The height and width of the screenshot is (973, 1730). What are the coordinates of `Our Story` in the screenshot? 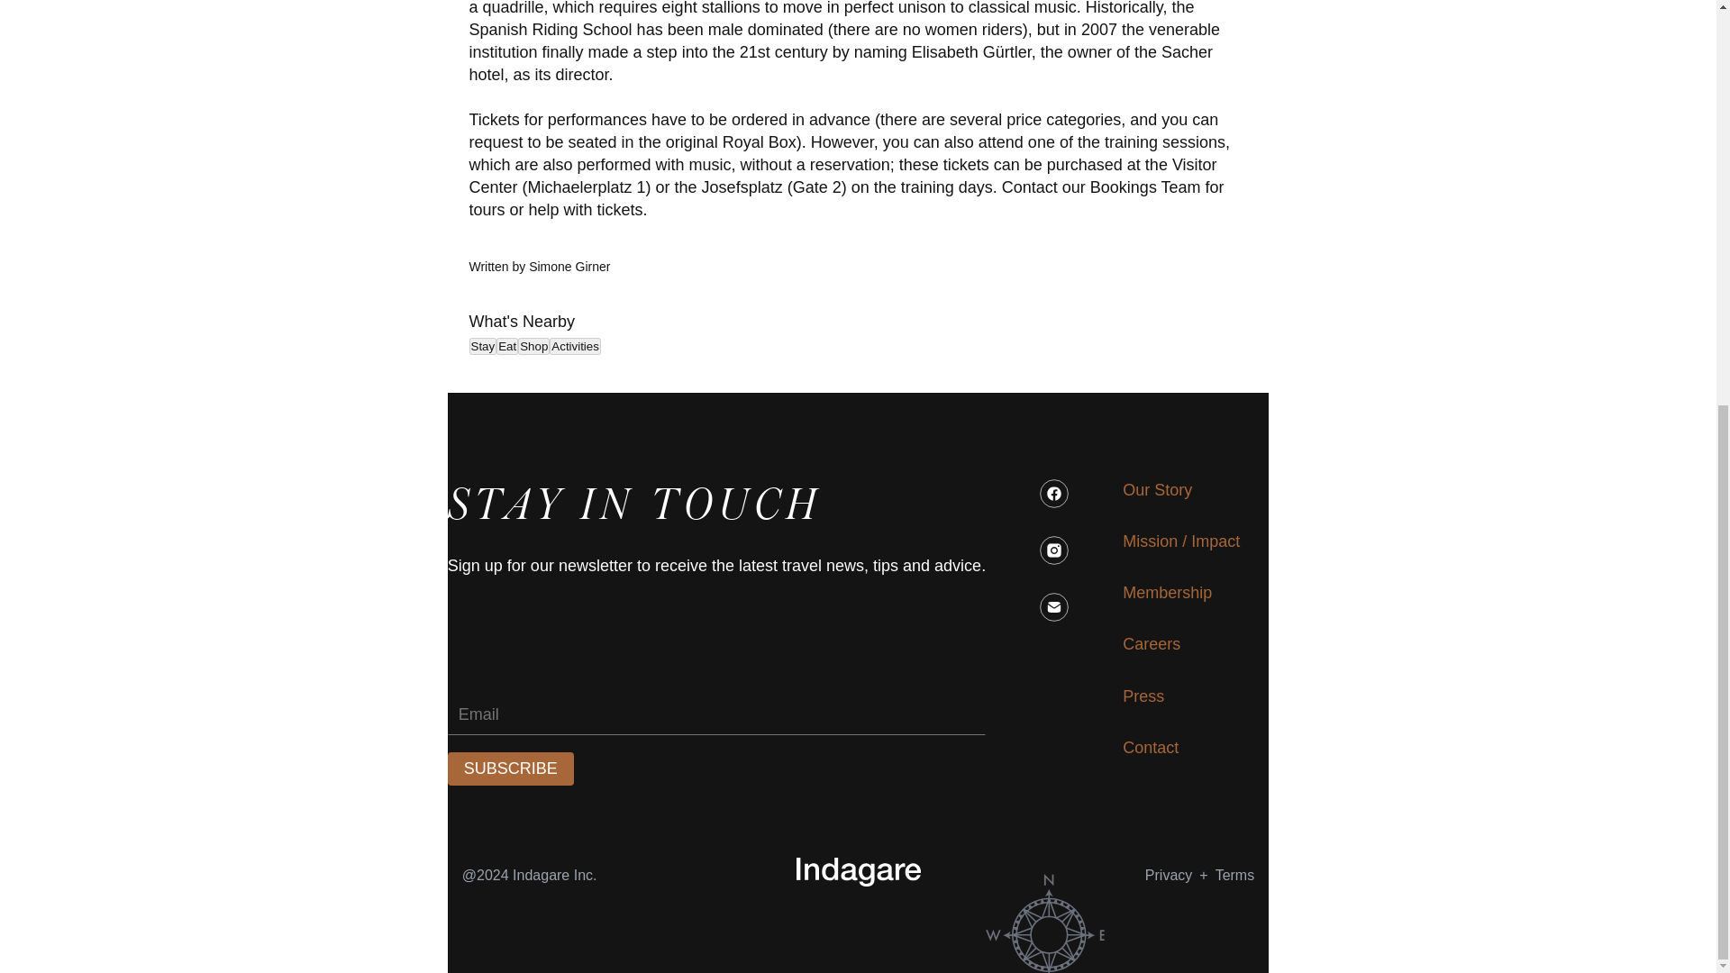 It's located at (1157, 490).